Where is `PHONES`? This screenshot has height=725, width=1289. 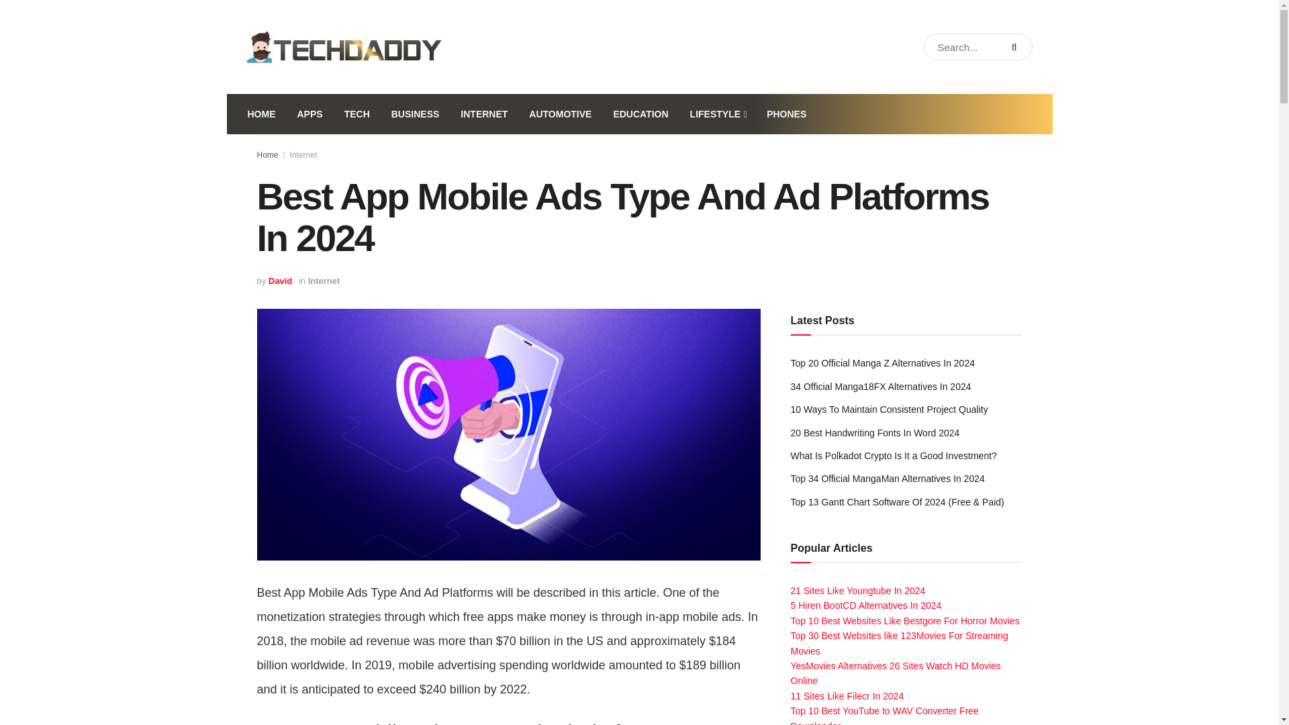 PHONES is located at coordinates (786, 114).